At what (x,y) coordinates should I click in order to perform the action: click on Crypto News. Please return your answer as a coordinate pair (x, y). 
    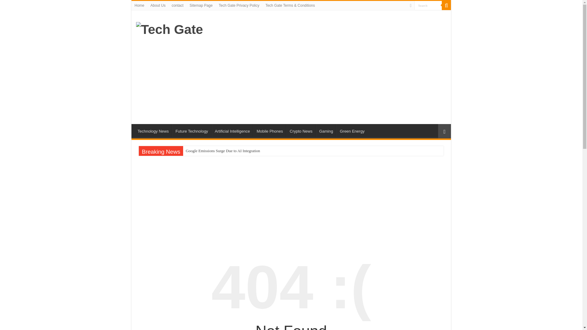
    Looking at the image, I should click on (301, 130).